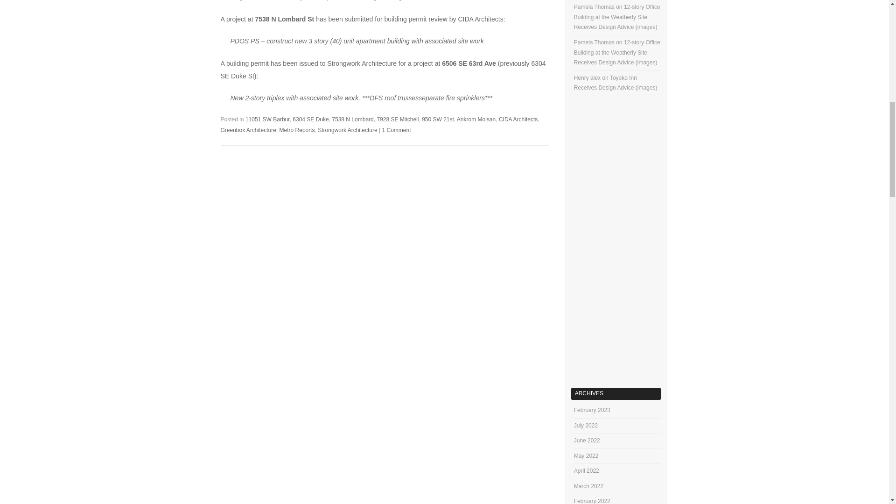 The image size is (896, 504). Describe the element at coordinates (297, 130) in the screenshot. I see `Metro Reports` at that location.